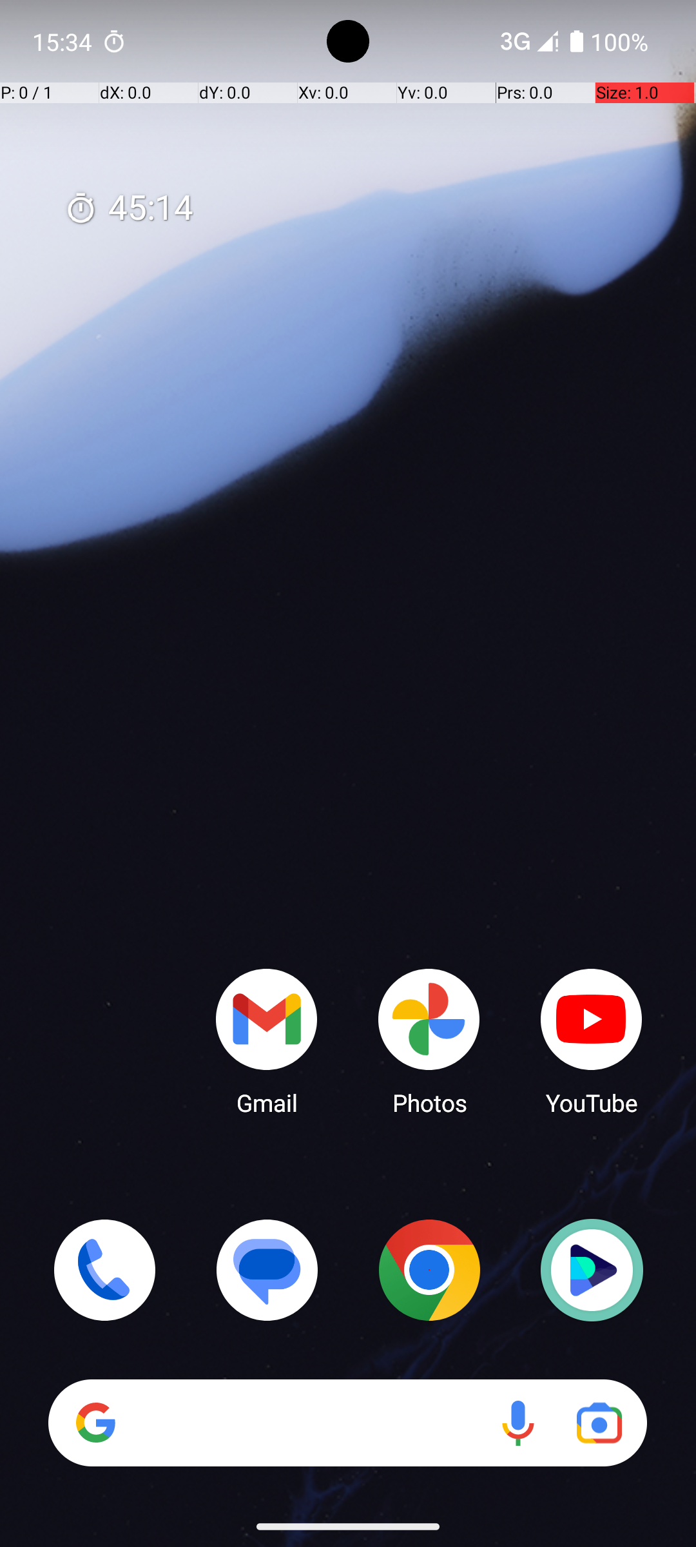 This screenshot has width=696, height=1547. Describe the element at coordinates (267, 1270) in the screenshot. I see `Messages` at that location.